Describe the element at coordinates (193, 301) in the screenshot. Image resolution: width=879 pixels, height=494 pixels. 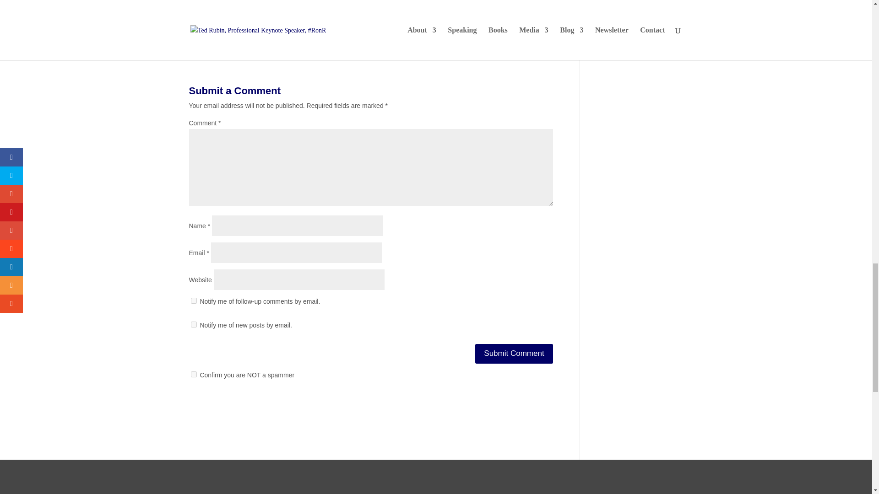
I see `subscribe` at that location.